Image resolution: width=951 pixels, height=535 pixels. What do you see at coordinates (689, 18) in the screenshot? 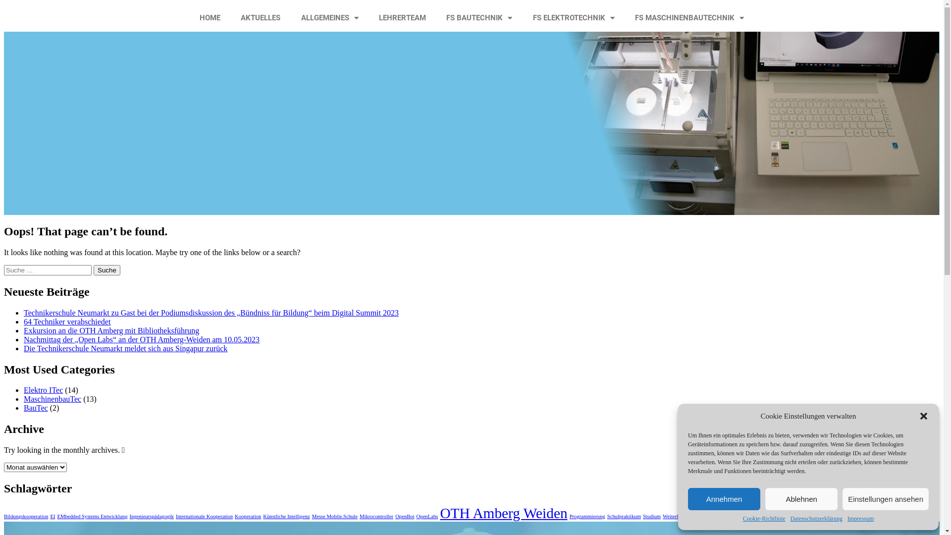
I see `FS MASCHINENBAUTECHNIK` at bounding box center [689, 18].